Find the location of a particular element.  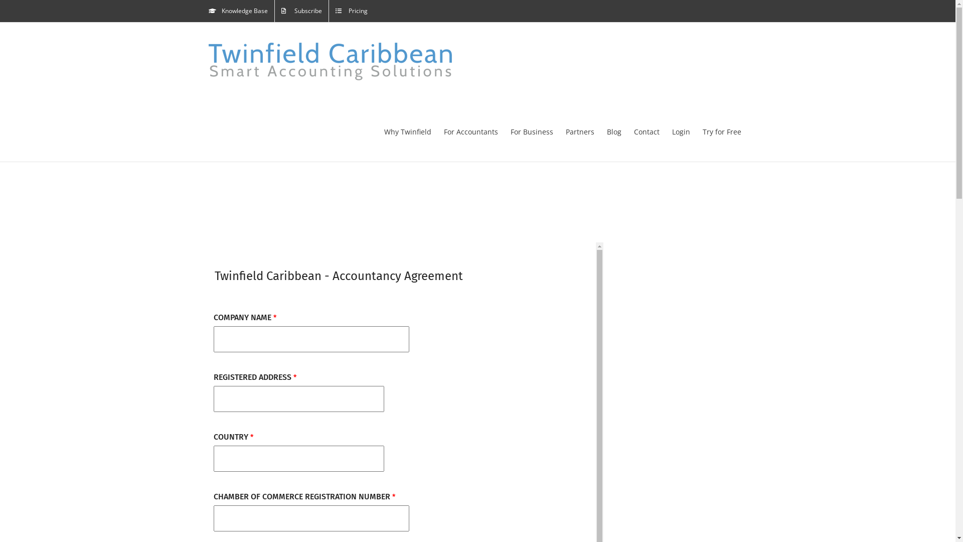

For Accountants is located at coordinates (470, 131).